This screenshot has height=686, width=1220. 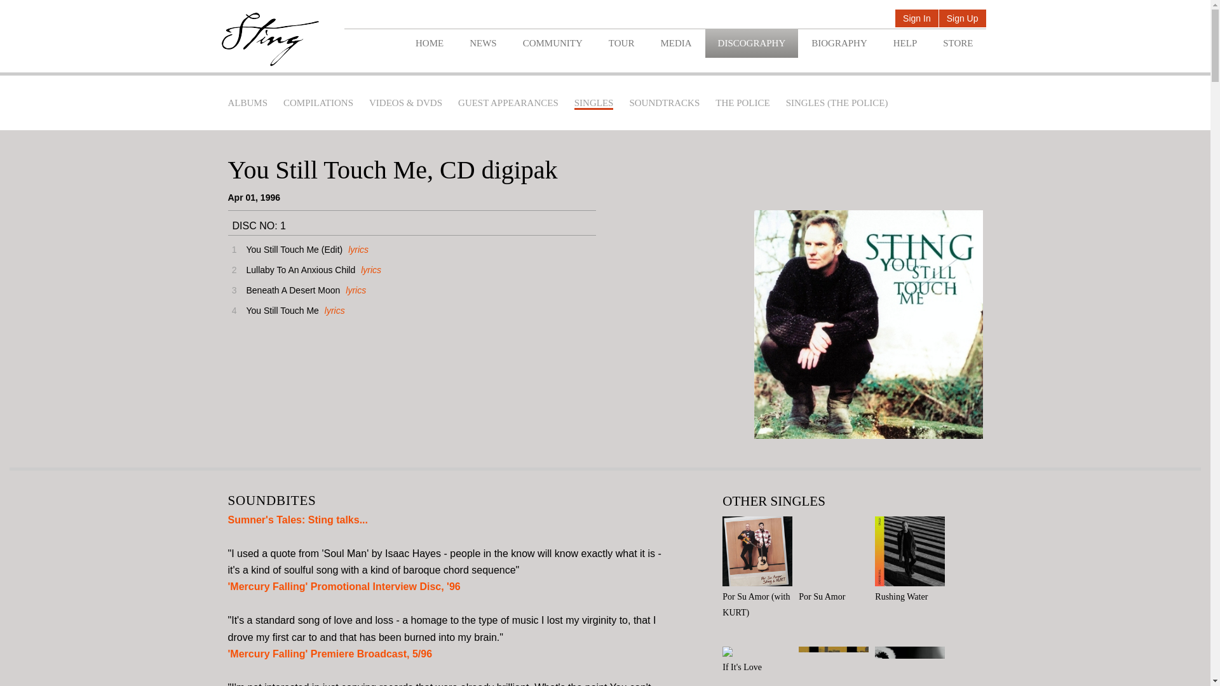 I want to click on lyrics, so click(x=355, y=290).